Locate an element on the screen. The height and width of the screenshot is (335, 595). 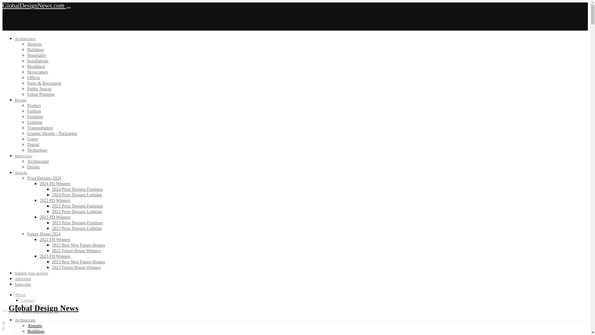
2023 Prize Designs Lighting is located at coordinates (77, 228).